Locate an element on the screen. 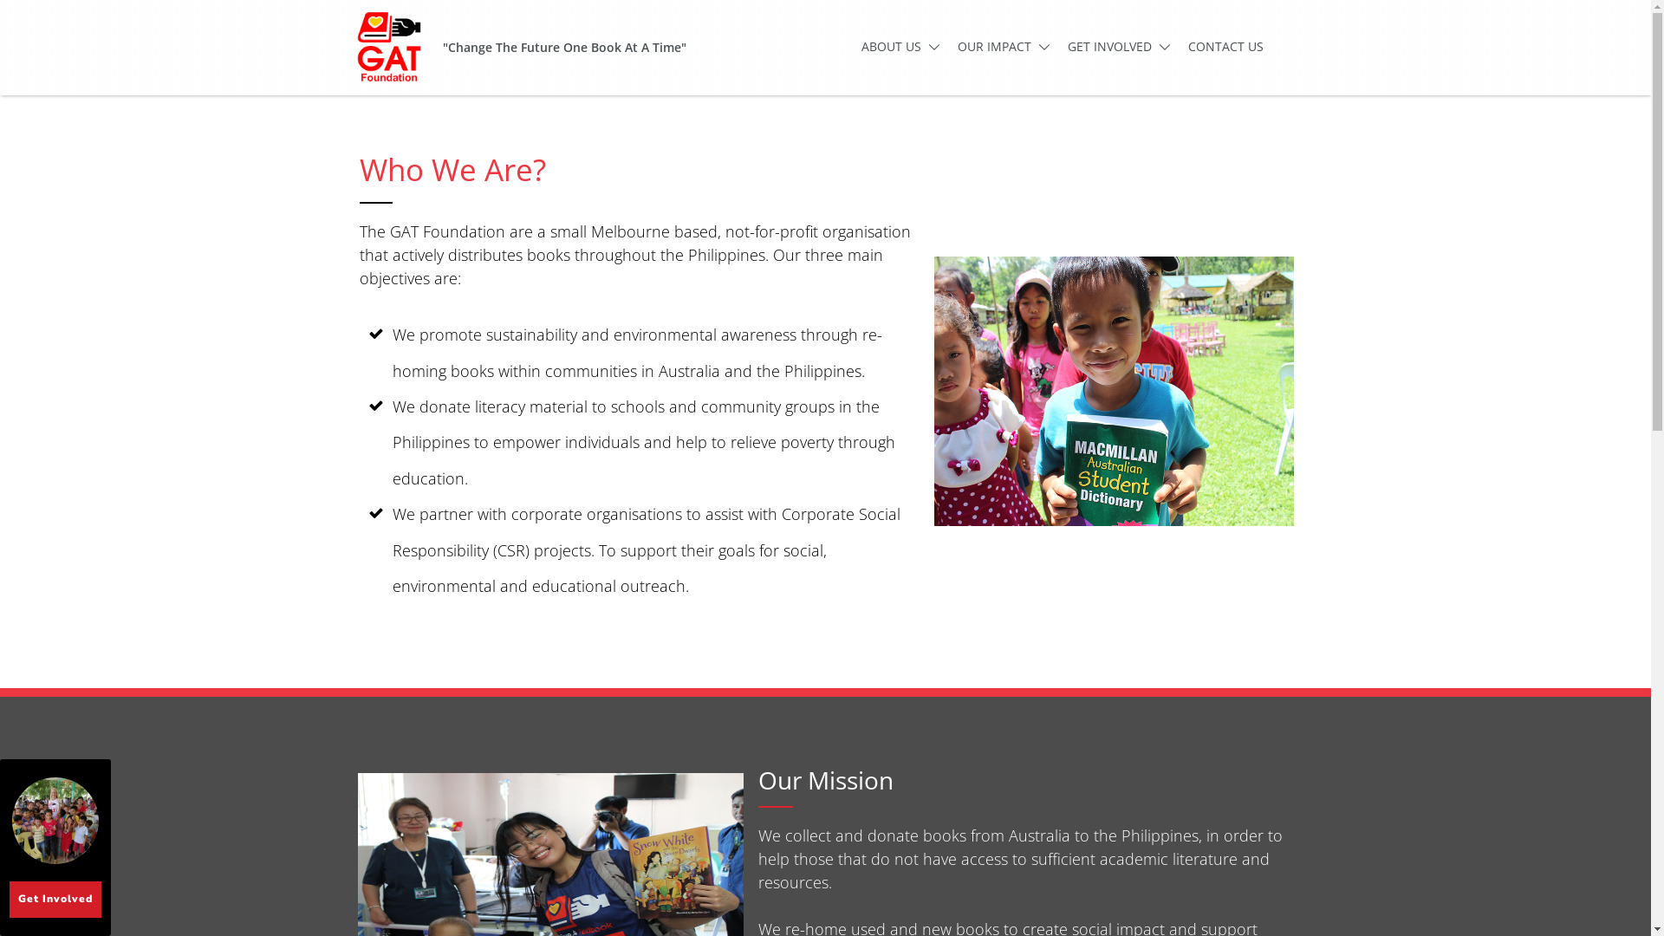 This screenshot has height=936, width=1664. GET INVOLVED is located at coordinates (1120, 47).